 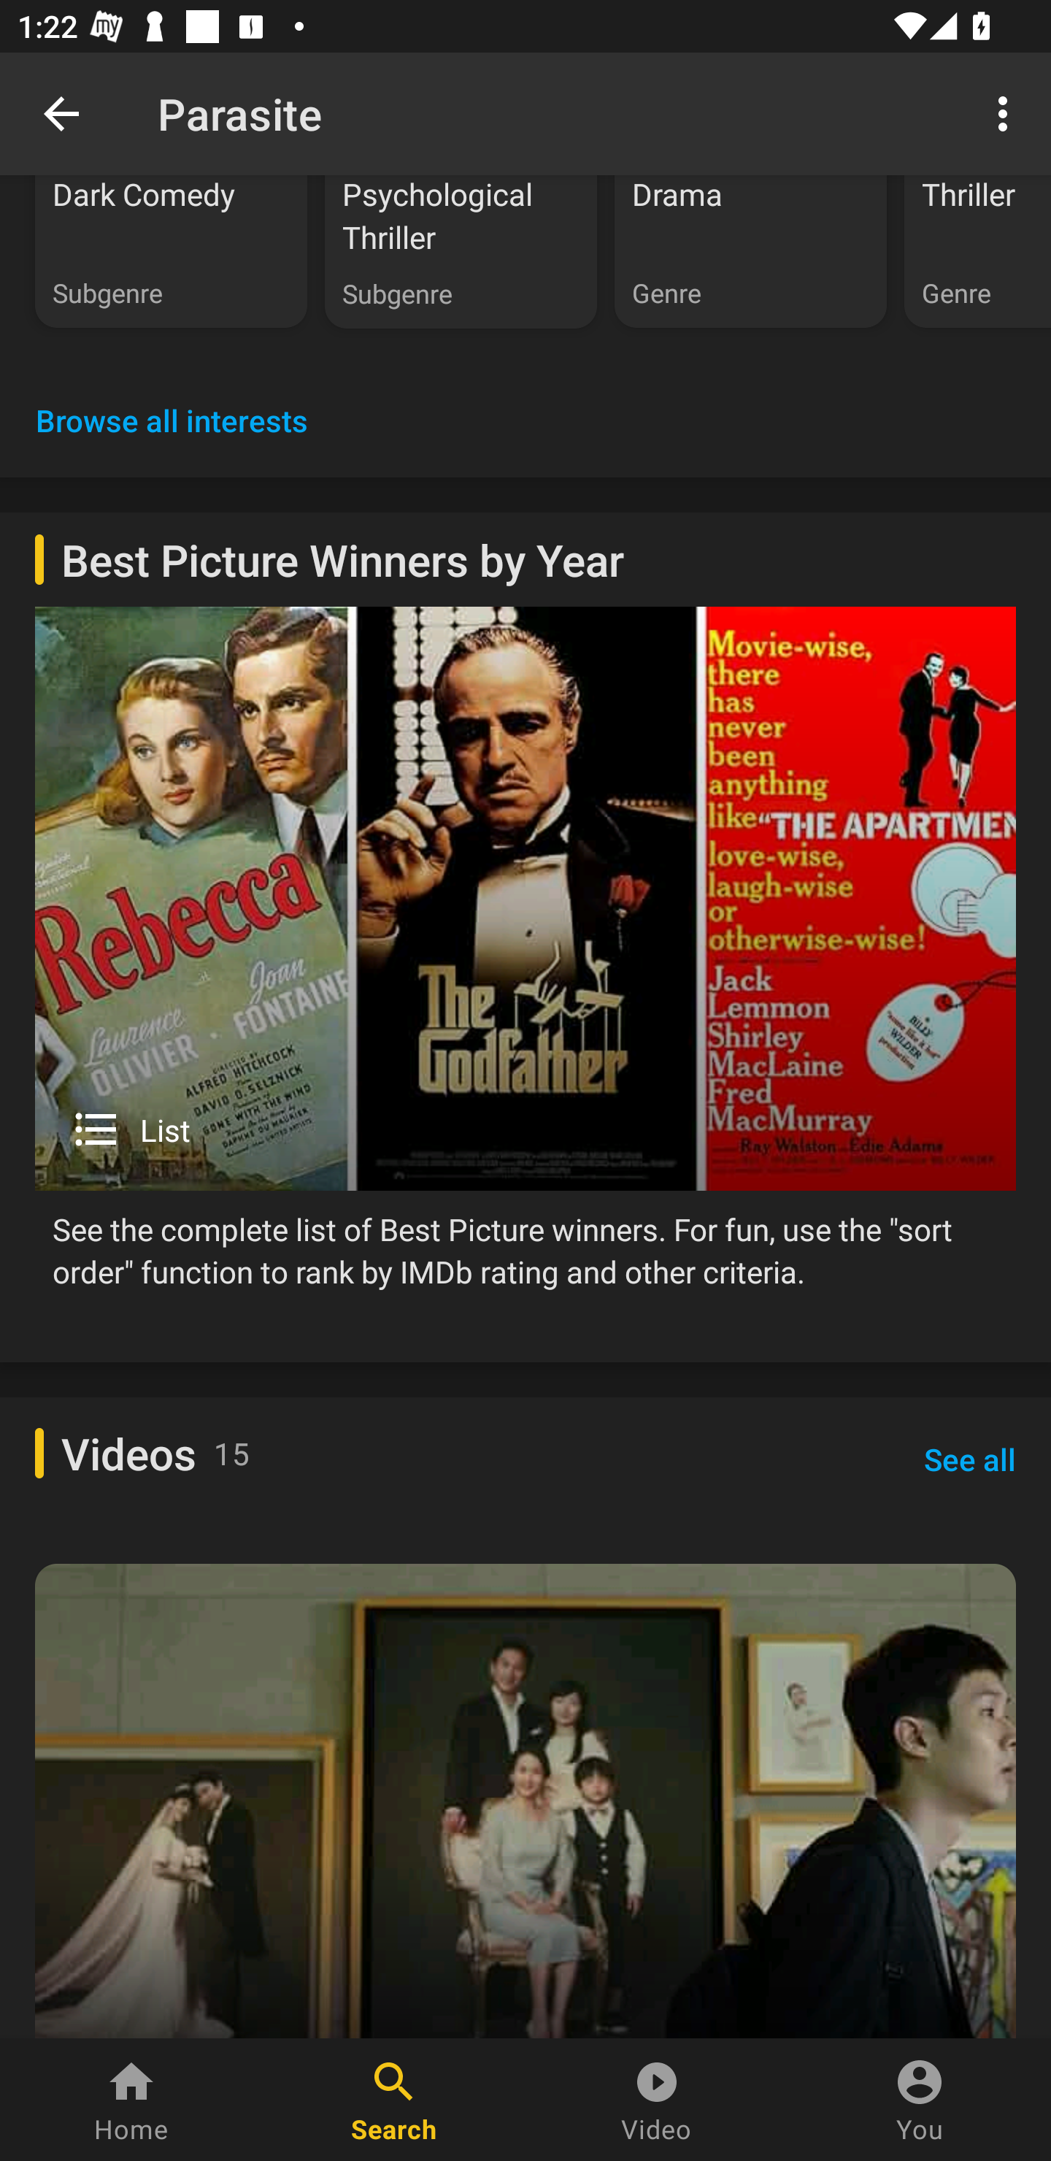 What do you see at coordinates (1007, 112) in the screenshot?
I see `More options` at bounding box center [1007, 112].